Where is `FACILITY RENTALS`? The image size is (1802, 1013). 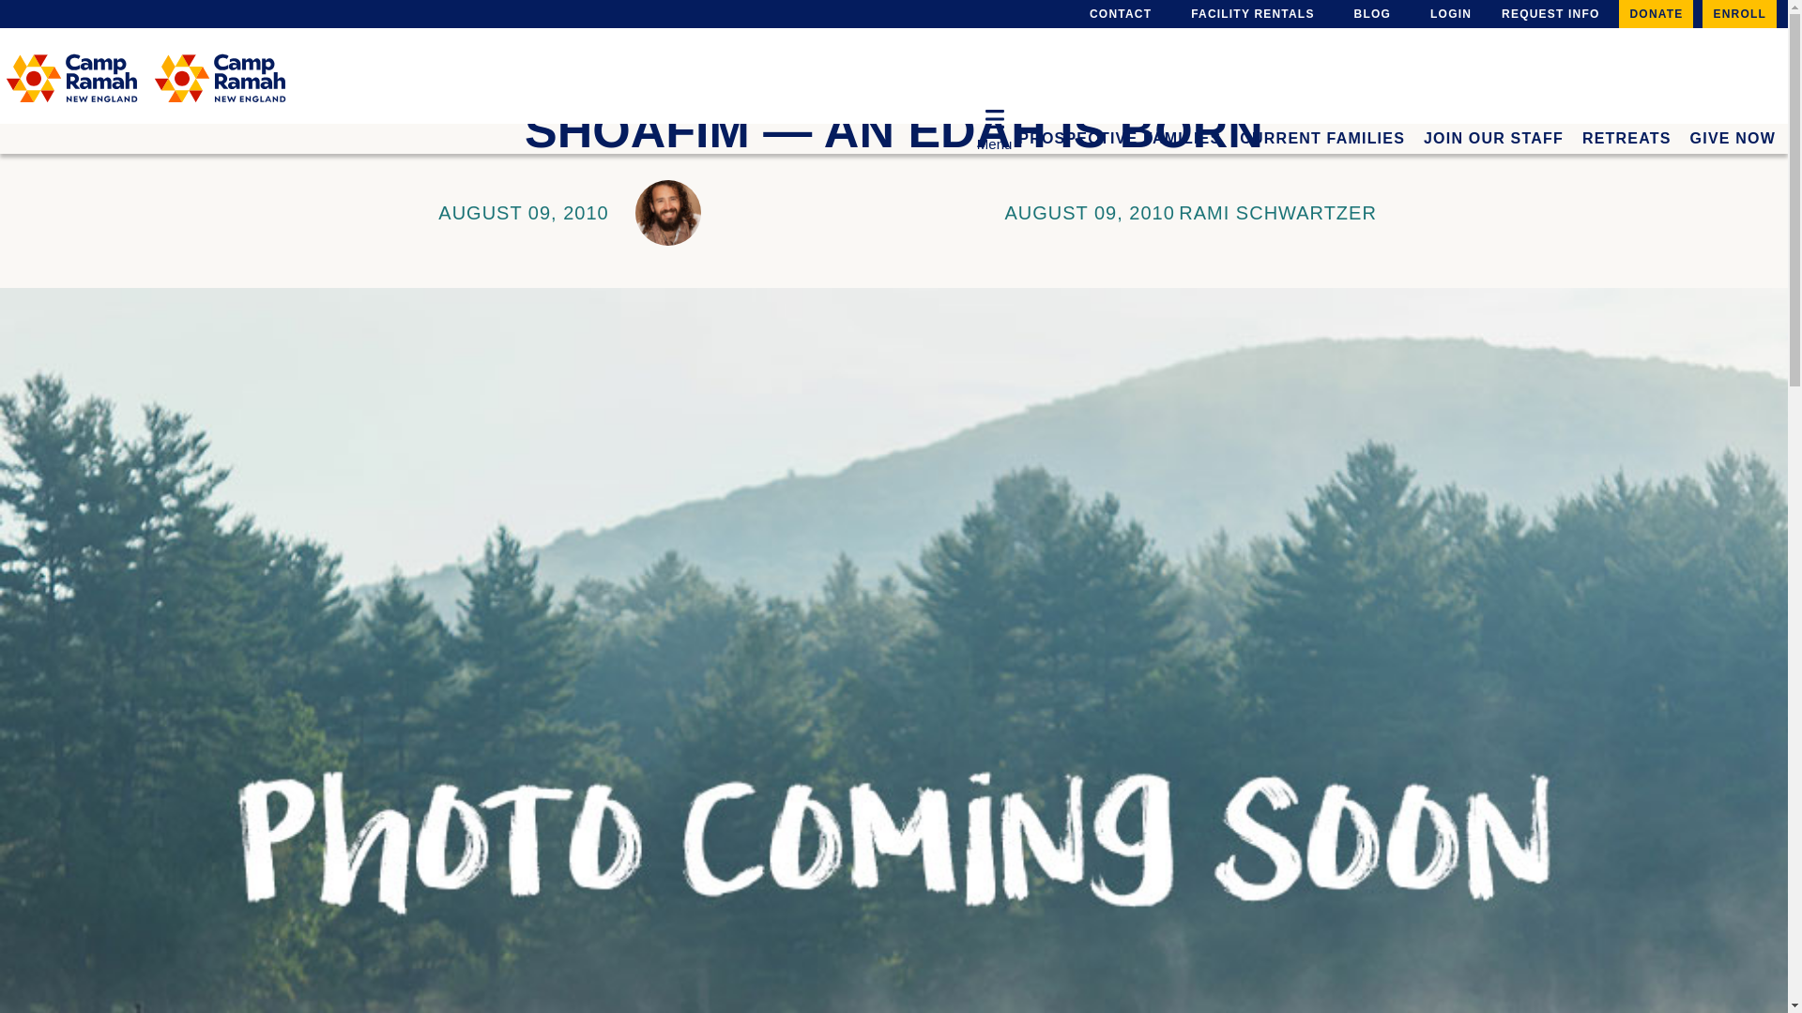 FACILITY RENTALS is located at coordinates (1248, 14).